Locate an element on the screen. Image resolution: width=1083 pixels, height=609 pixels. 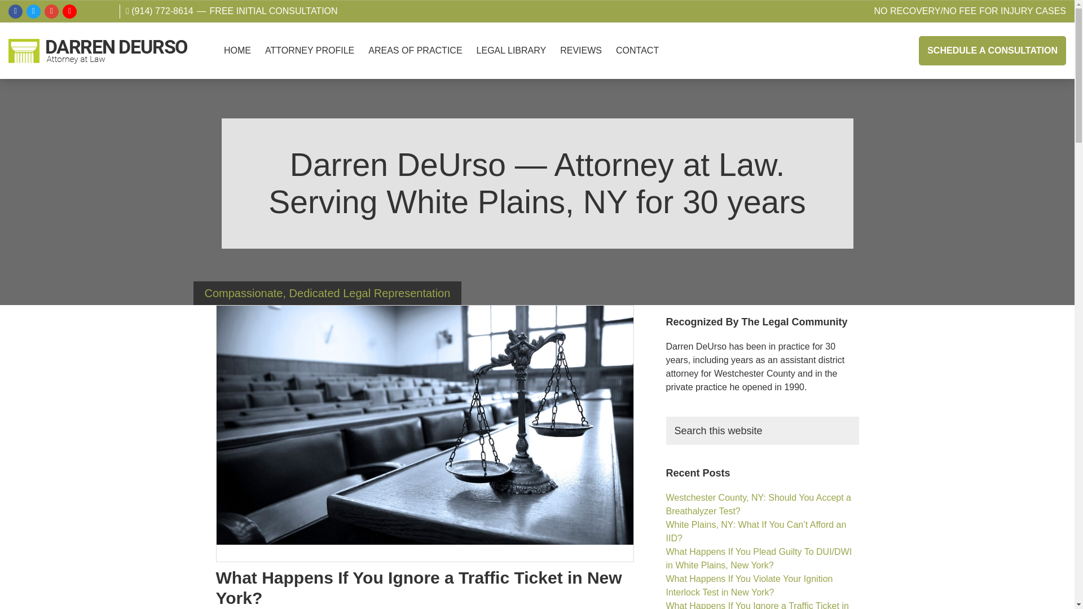
LEGAL LIBRARY is located at coordinates (512, 50).